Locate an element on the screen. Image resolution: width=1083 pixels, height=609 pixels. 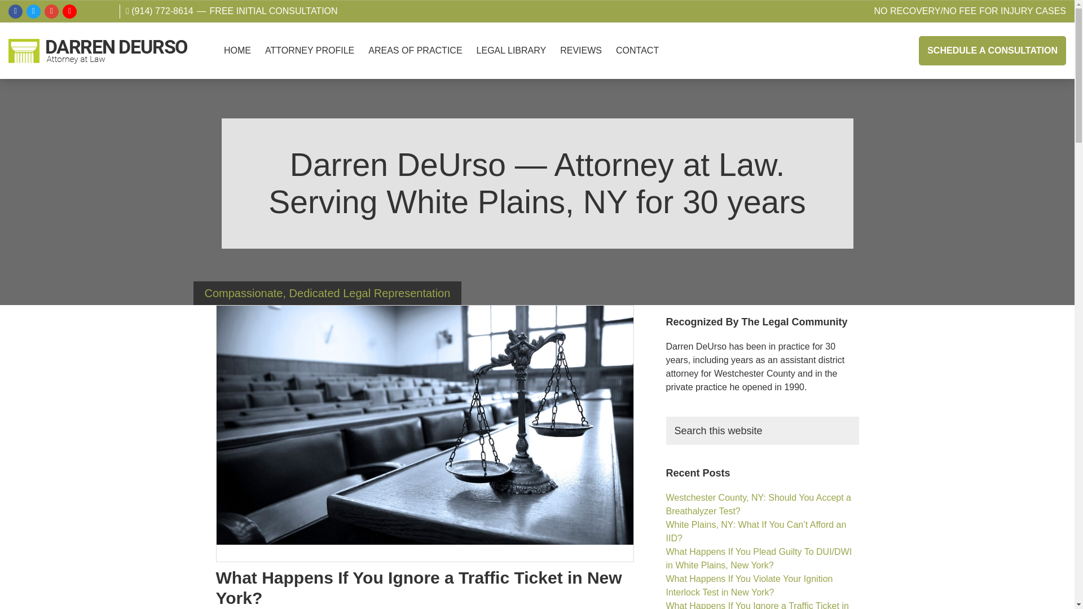
LEGAL LIBRARY is located at coordinates (512, 50).